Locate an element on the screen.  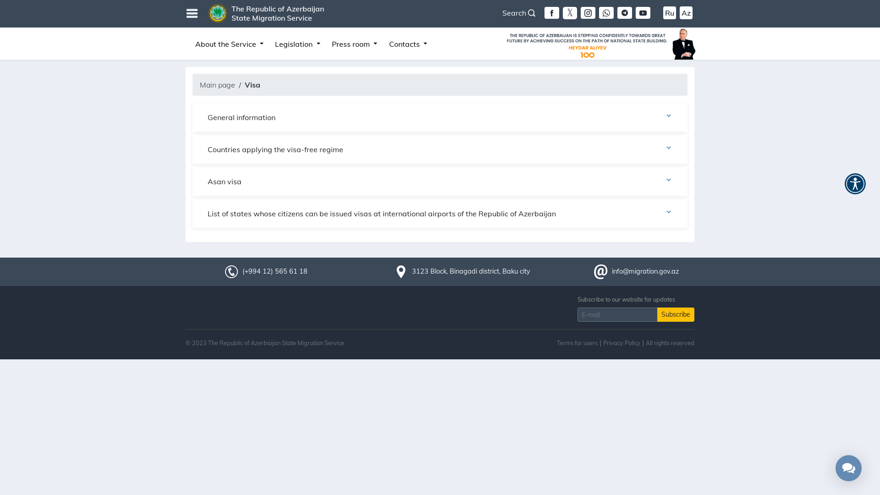
Main page is located at coordinates (217, 85).